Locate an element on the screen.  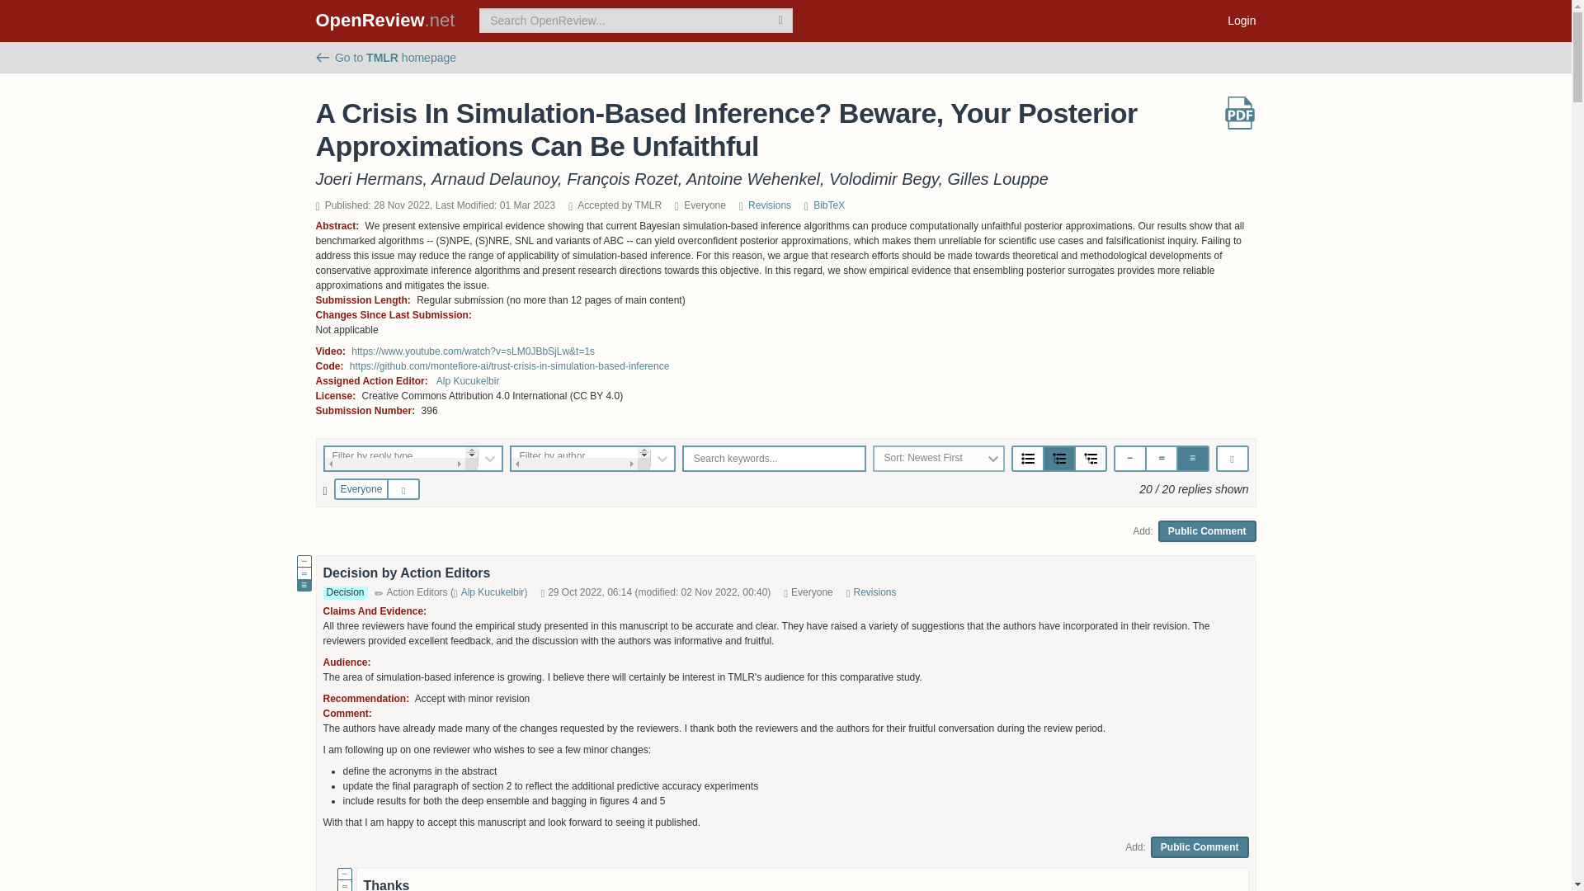
Nested discussion layout is located at coordinates (1091, 458).